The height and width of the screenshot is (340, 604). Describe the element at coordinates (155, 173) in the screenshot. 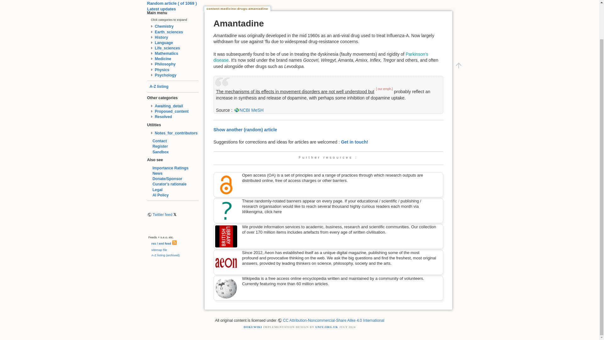

I see `News` at that location.